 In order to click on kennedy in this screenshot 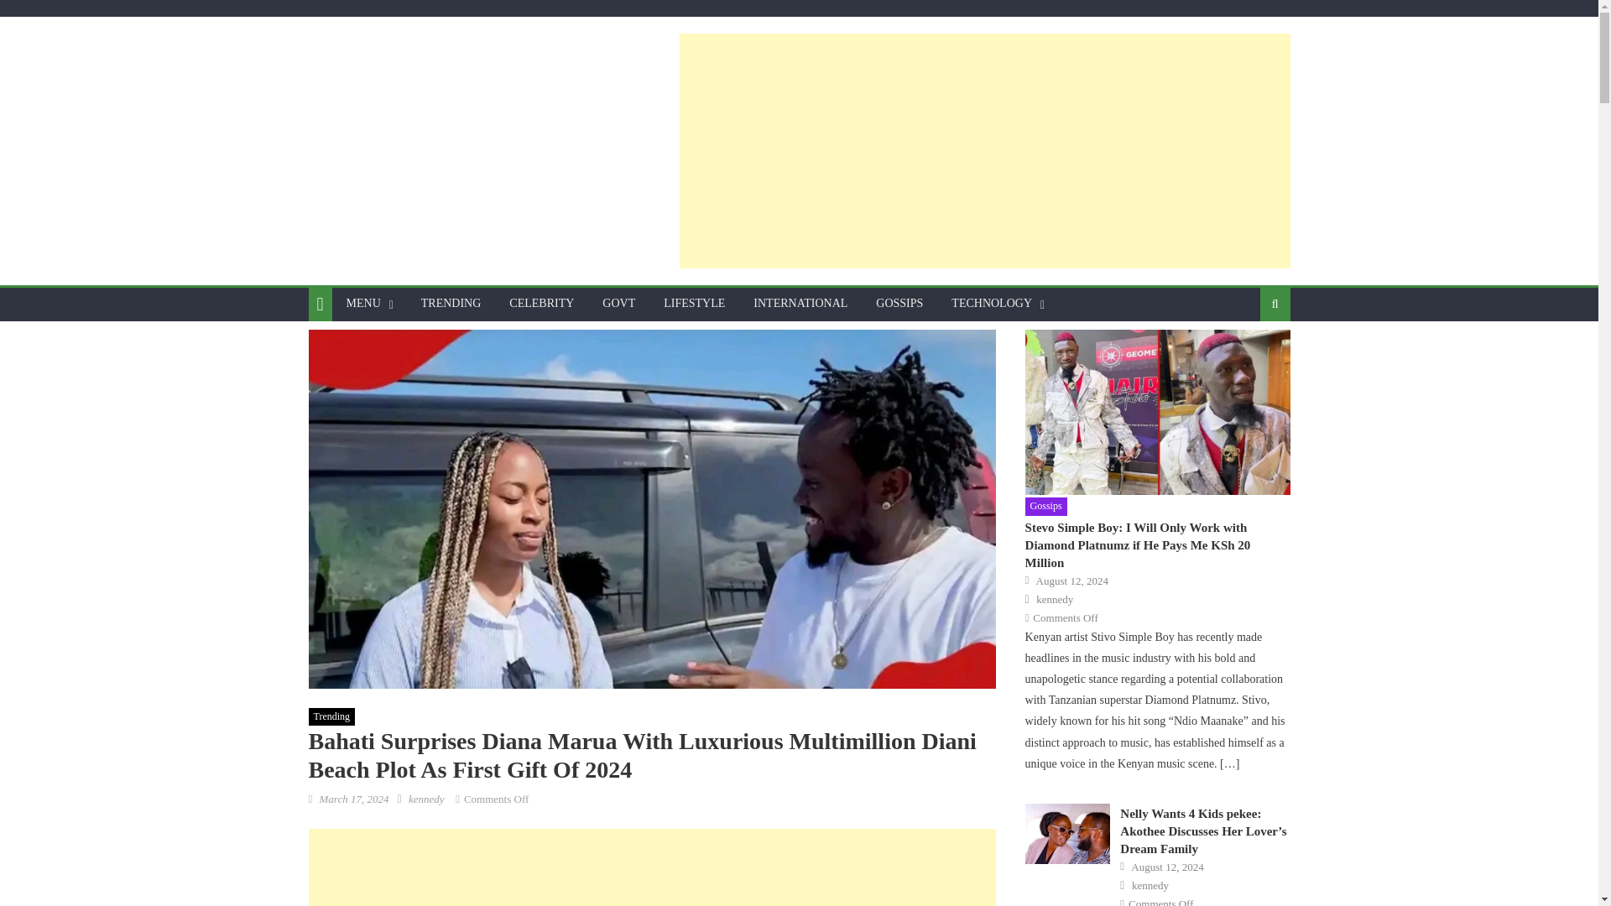, I will do `click(426, 799)`.